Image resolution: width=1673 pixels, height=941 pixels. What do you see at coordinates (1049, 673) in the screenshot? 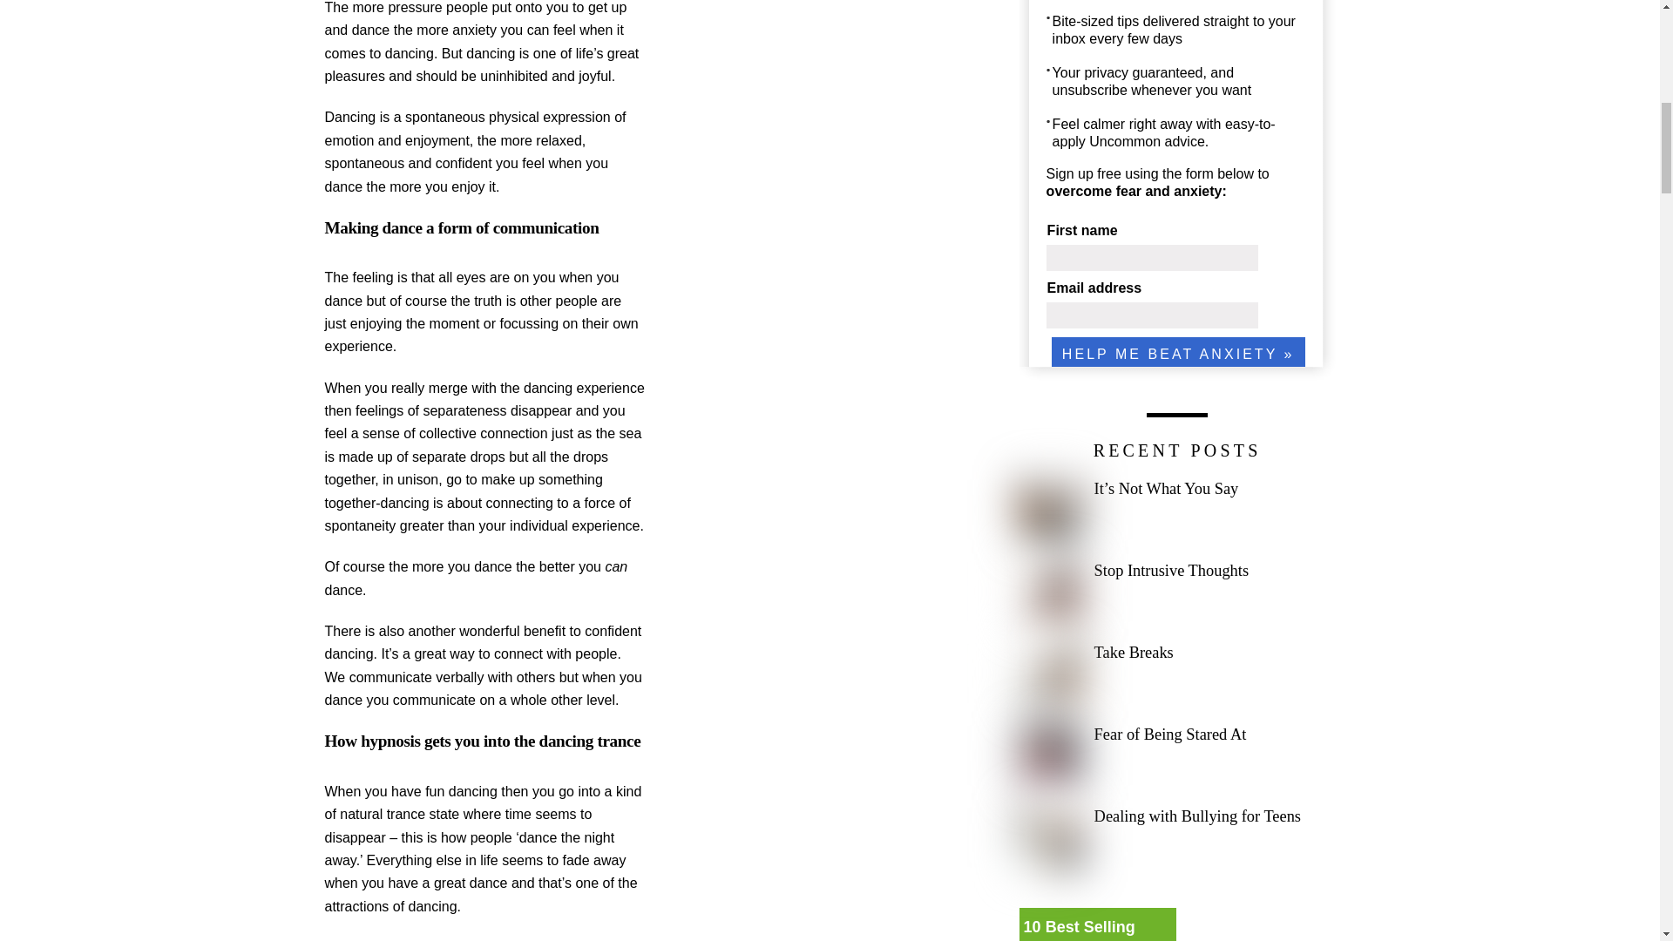
I see `Take Breaks` at bounding box center [1049, 673].